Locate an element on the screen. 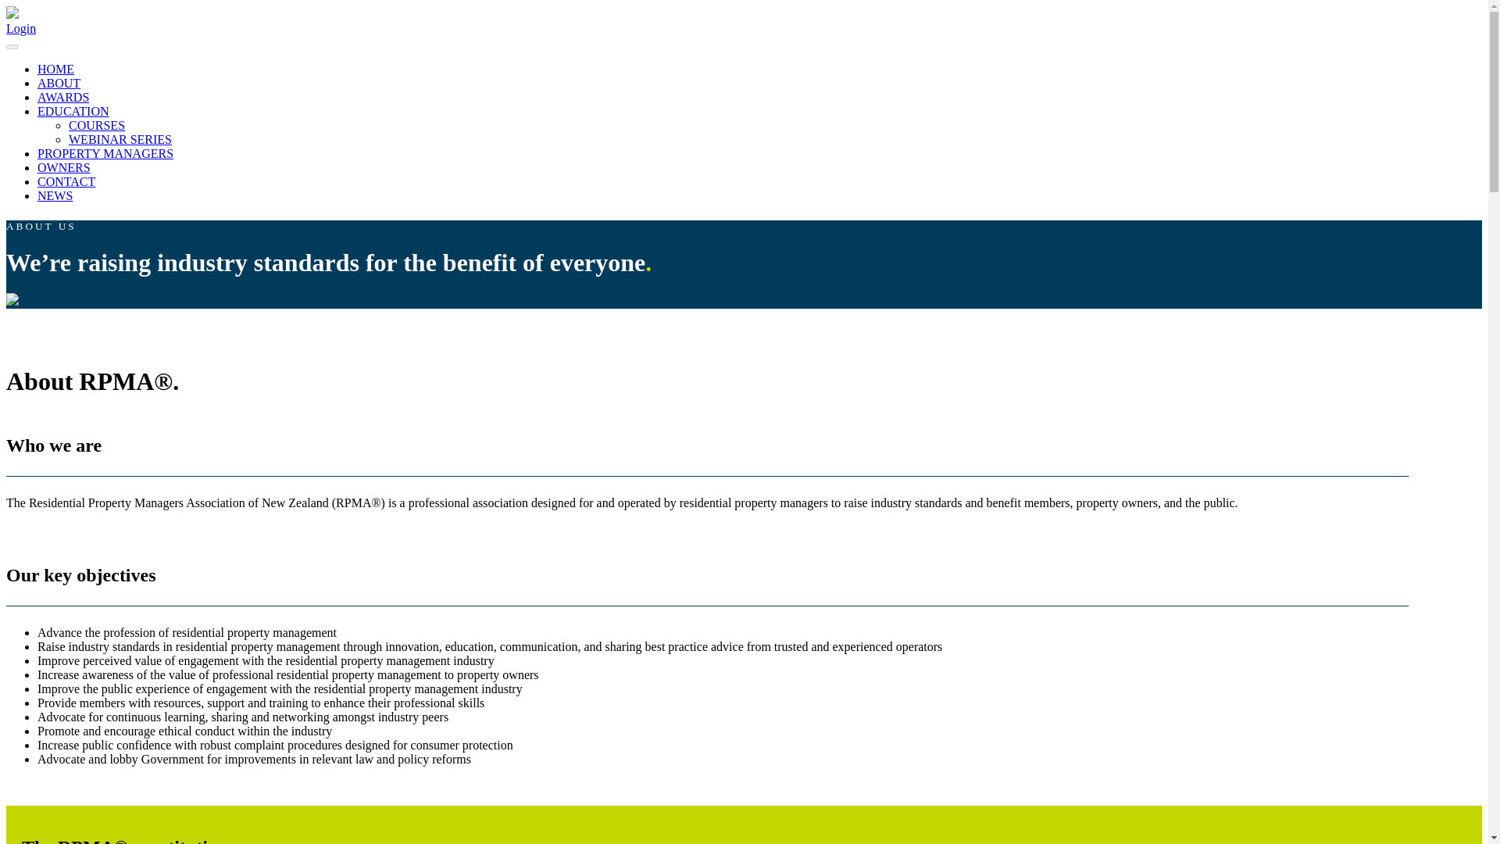  PROPERTY MANAGERS is located at coordinates (105, 153).